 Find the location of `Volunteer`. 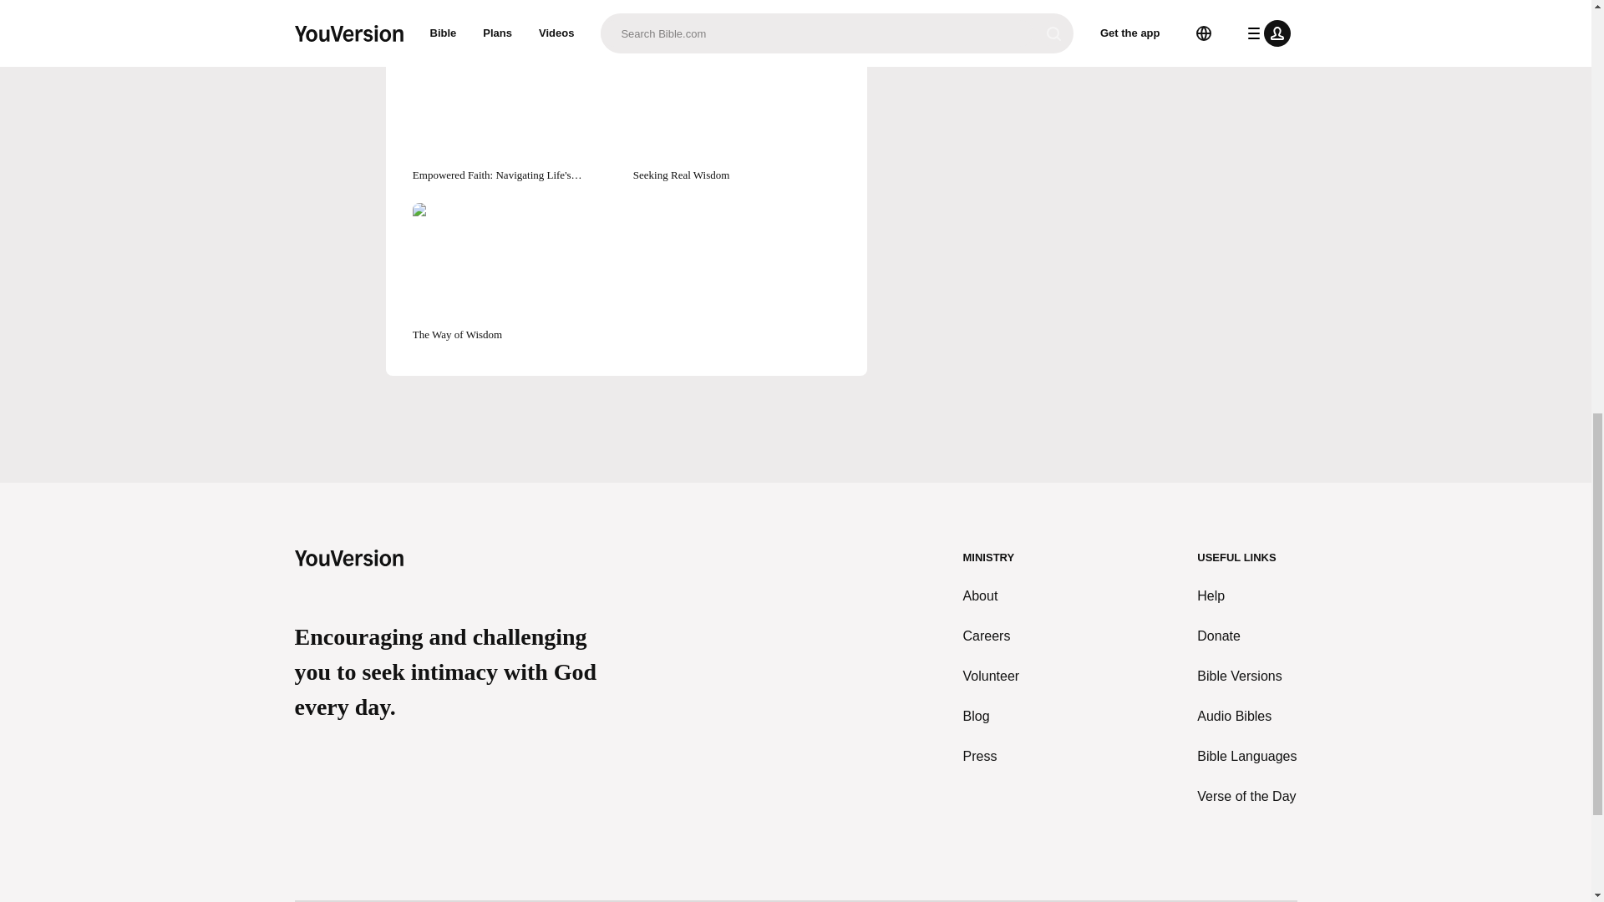

Volunteer is located at coordinates (992, 676).